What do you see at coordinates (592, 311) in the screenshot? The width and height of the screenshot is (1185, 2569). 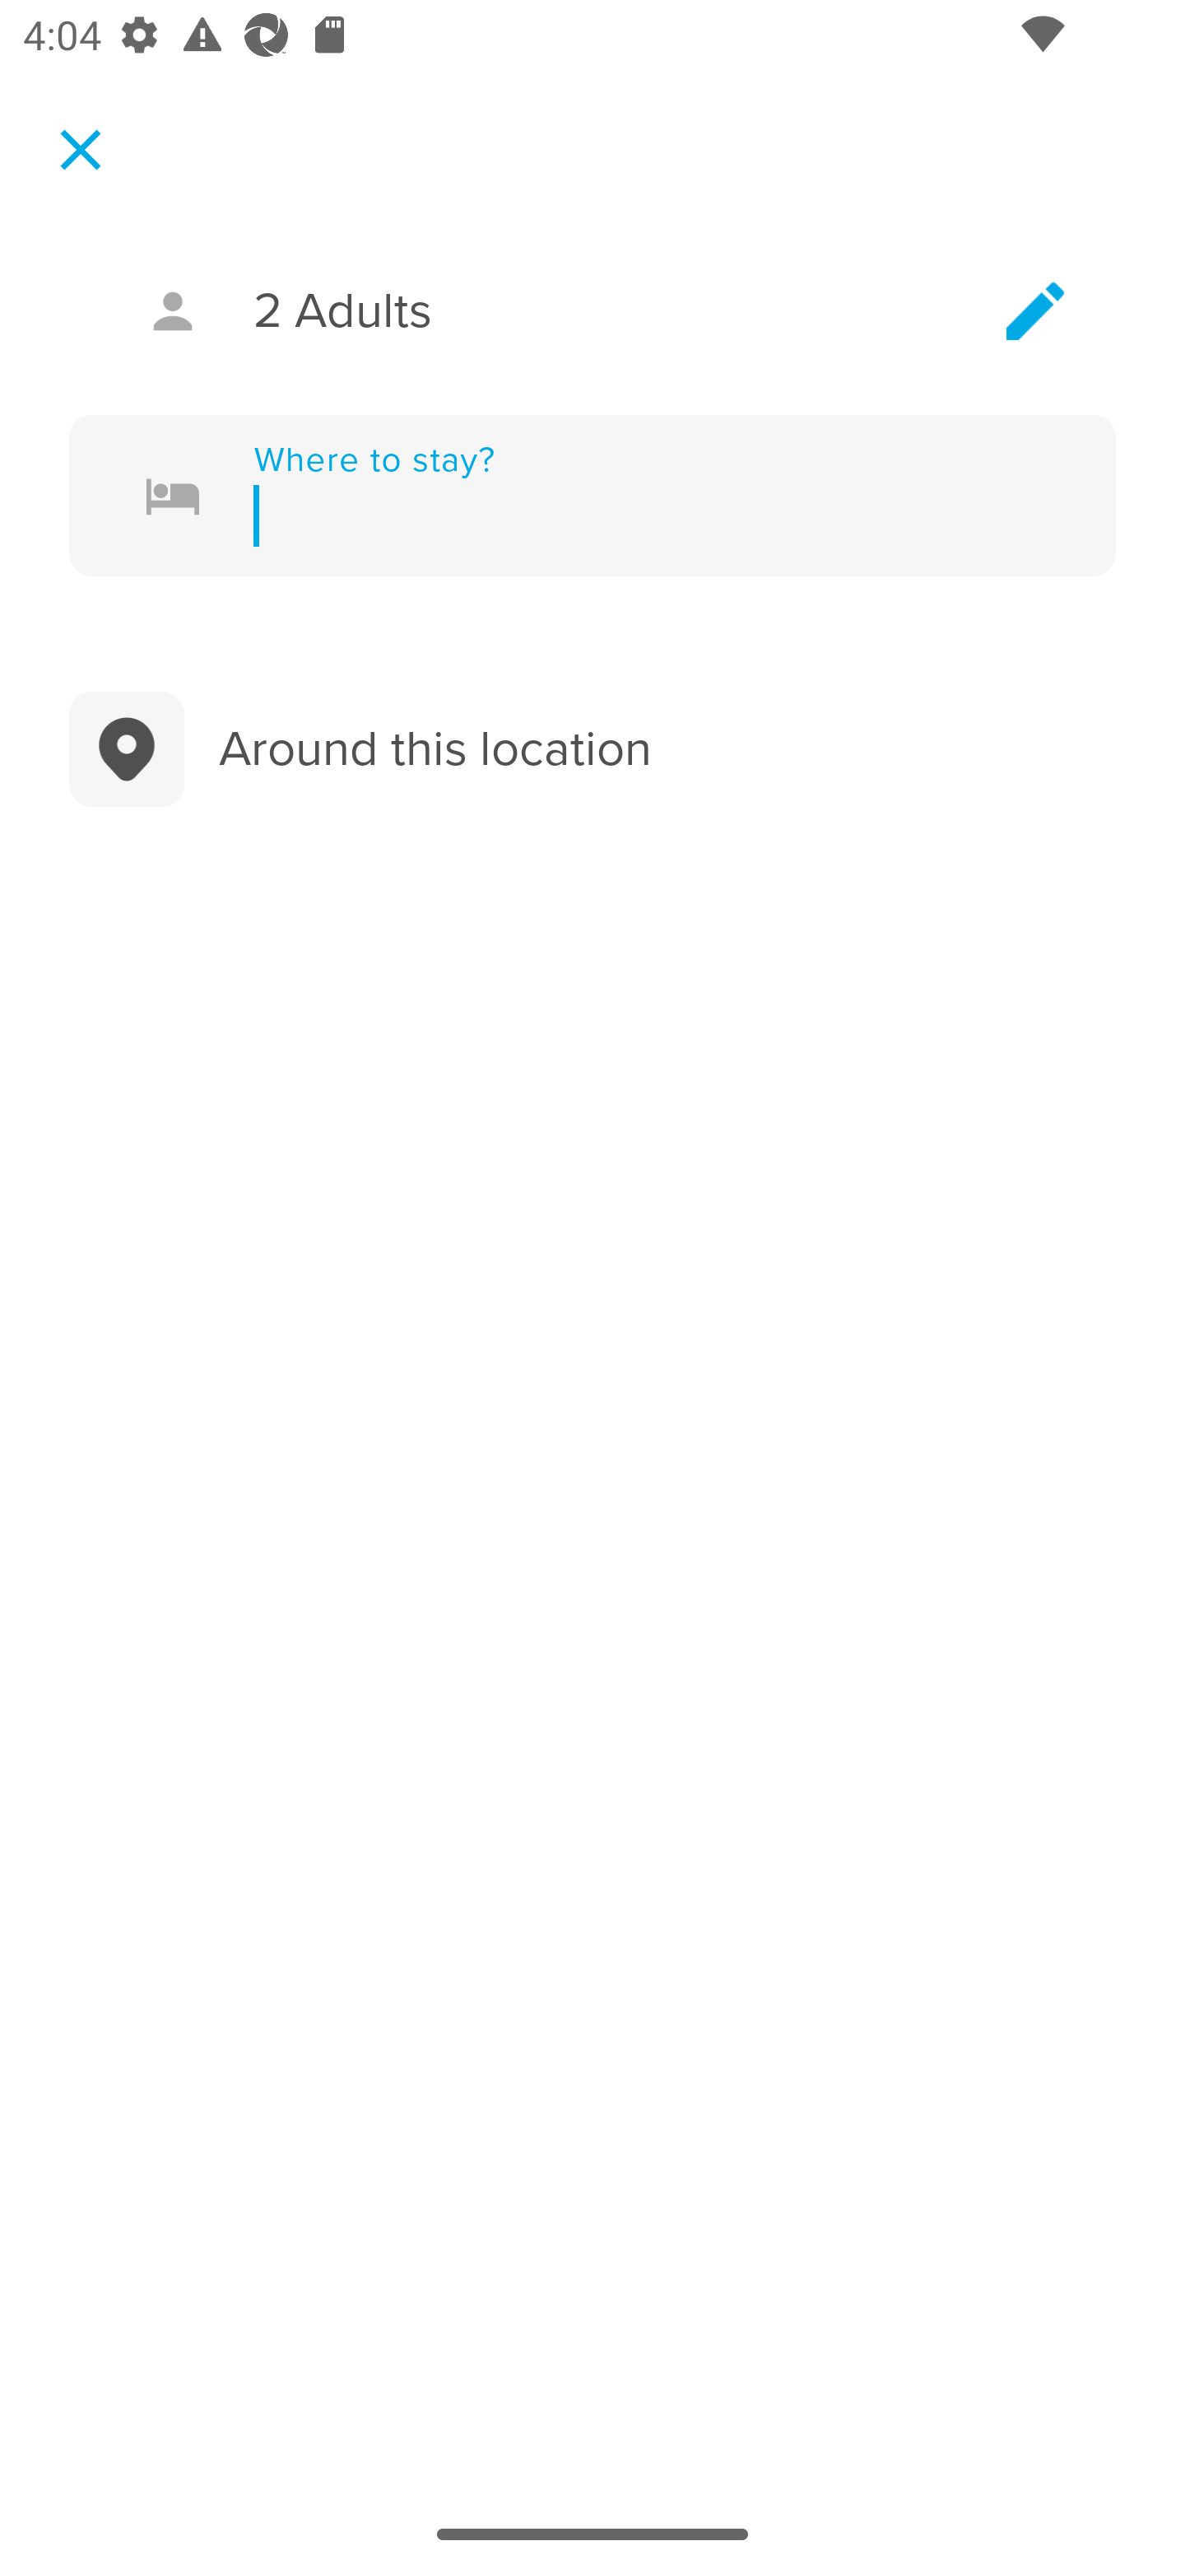 I see `2 Adults` at bounding box center [592, 311].